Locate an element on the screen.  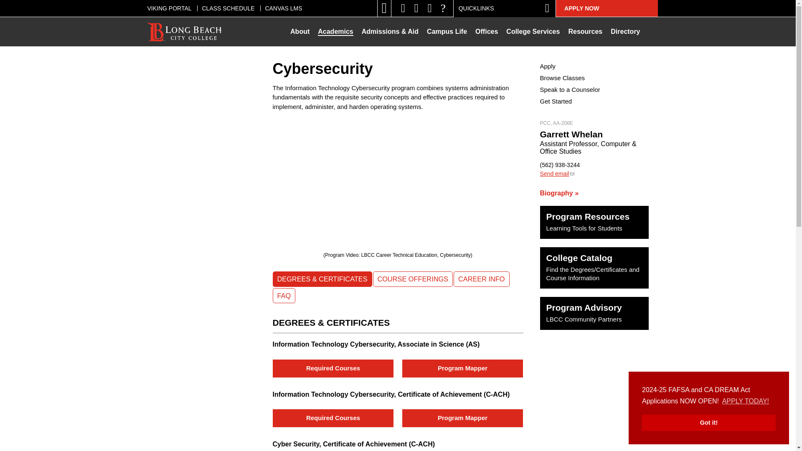
Got it! is located at coordinates (708, 423).